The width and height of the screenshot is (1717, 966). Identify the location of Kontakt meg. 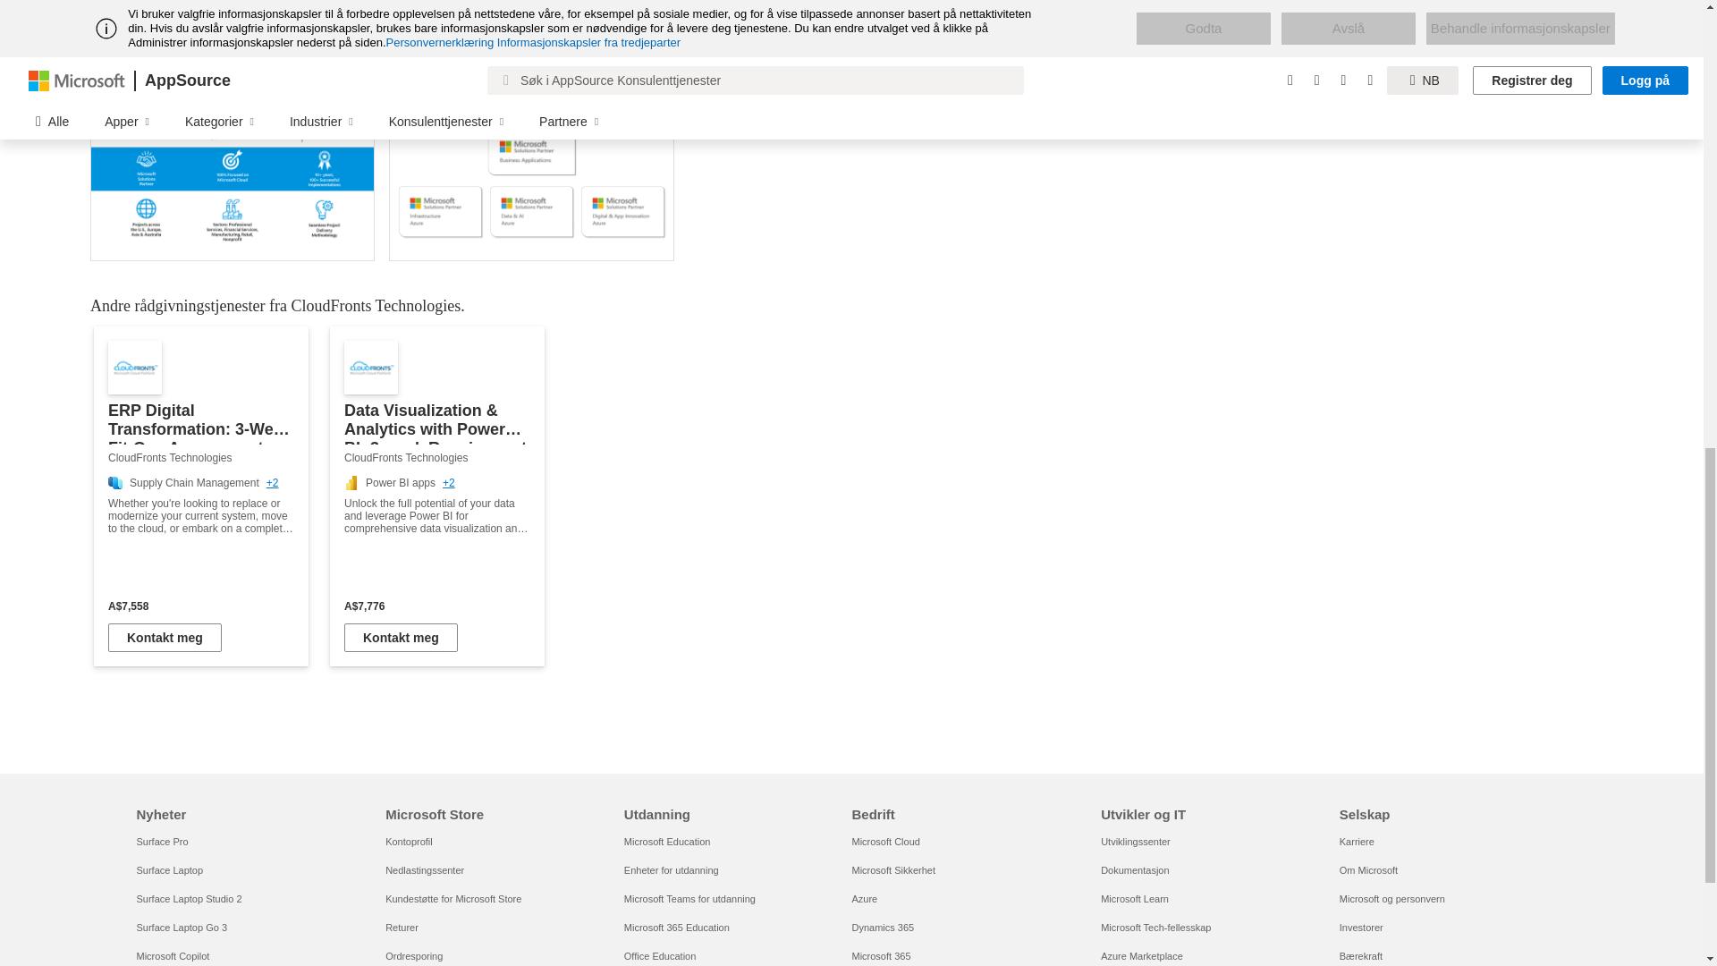
(401, 637).